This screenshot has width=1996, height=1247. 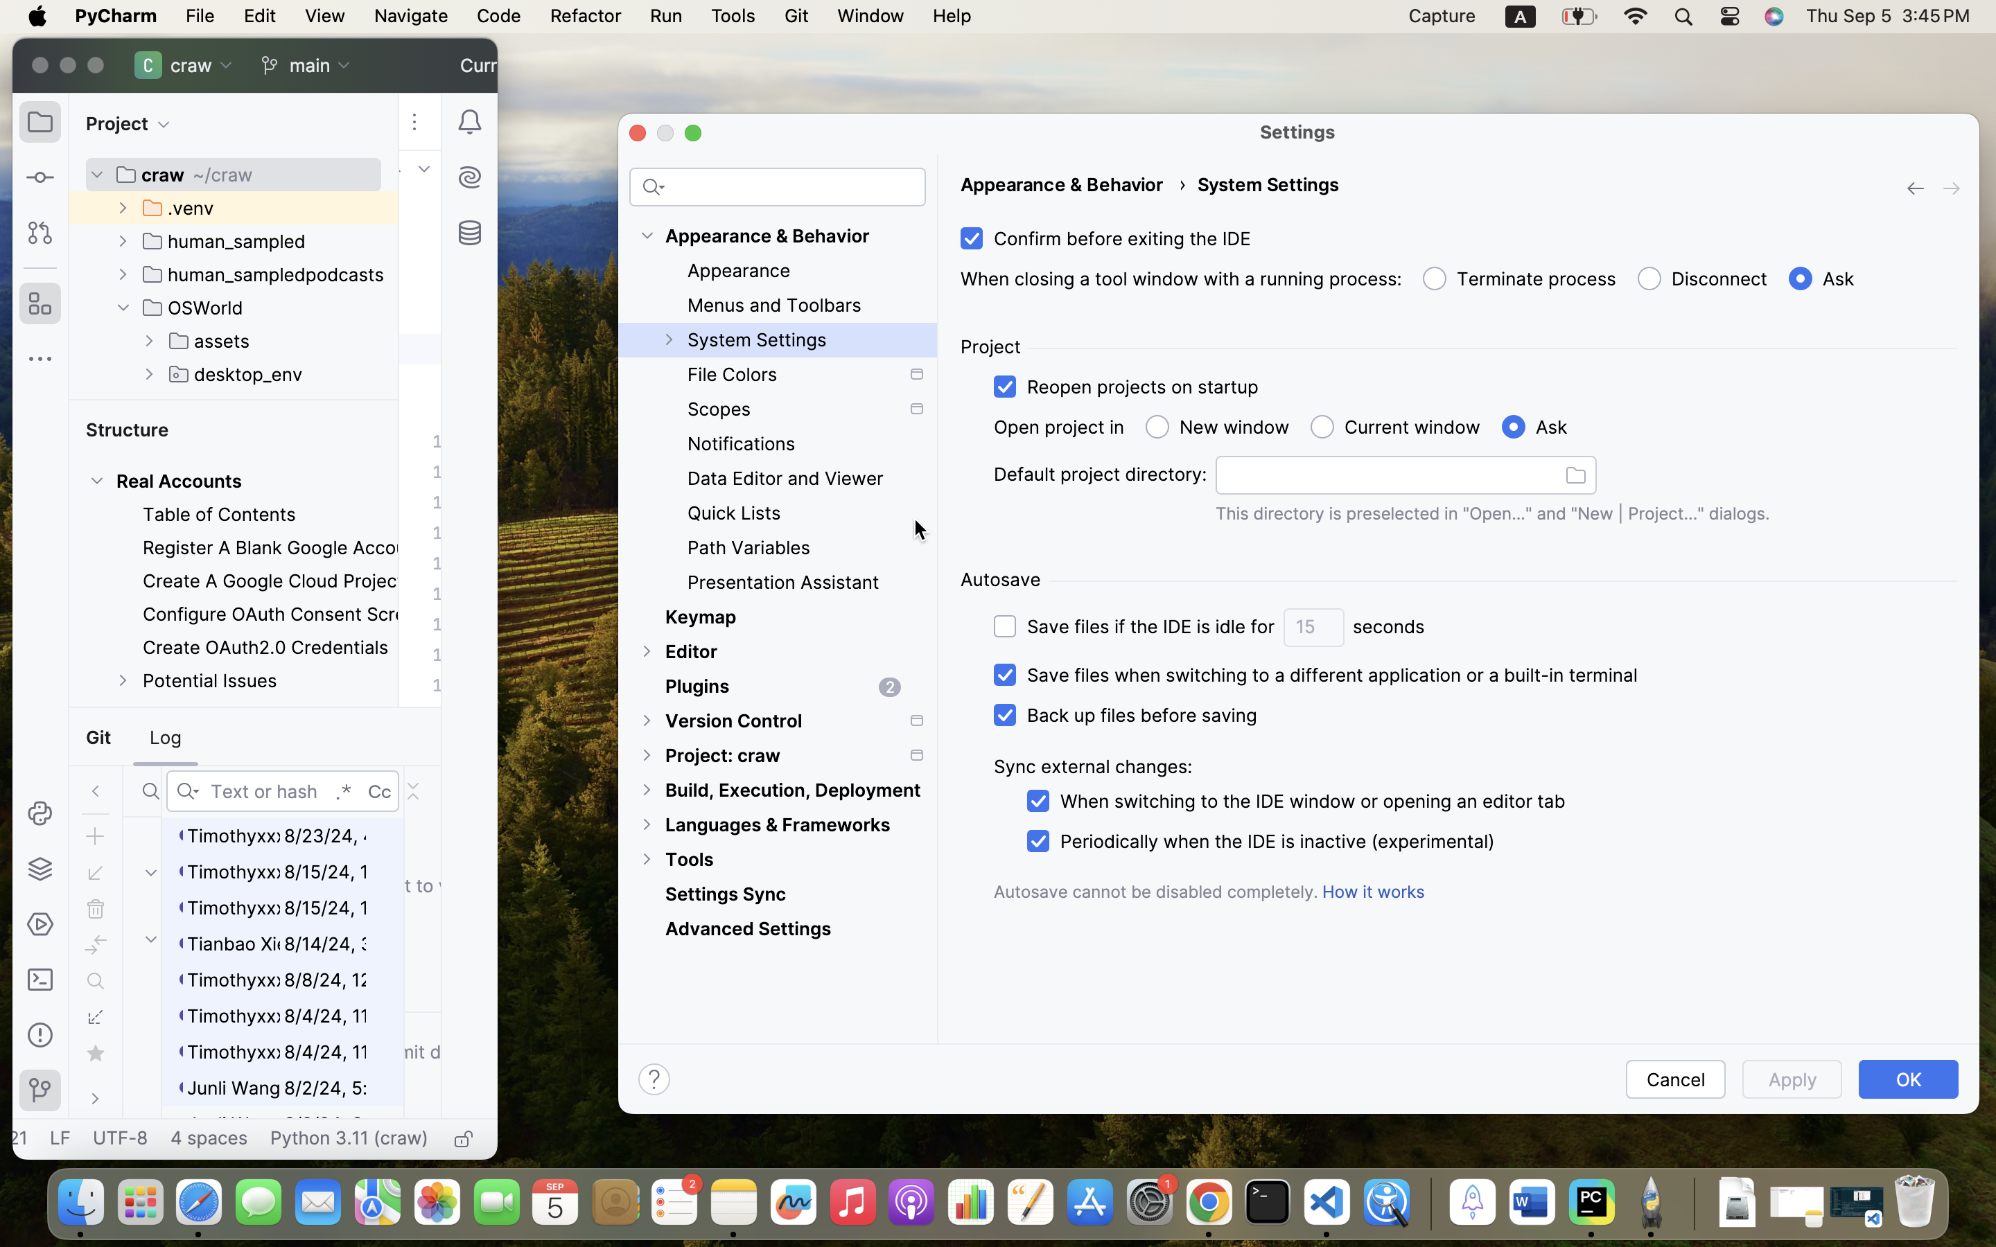 I want to click on Project, so click(x=990, y=347).